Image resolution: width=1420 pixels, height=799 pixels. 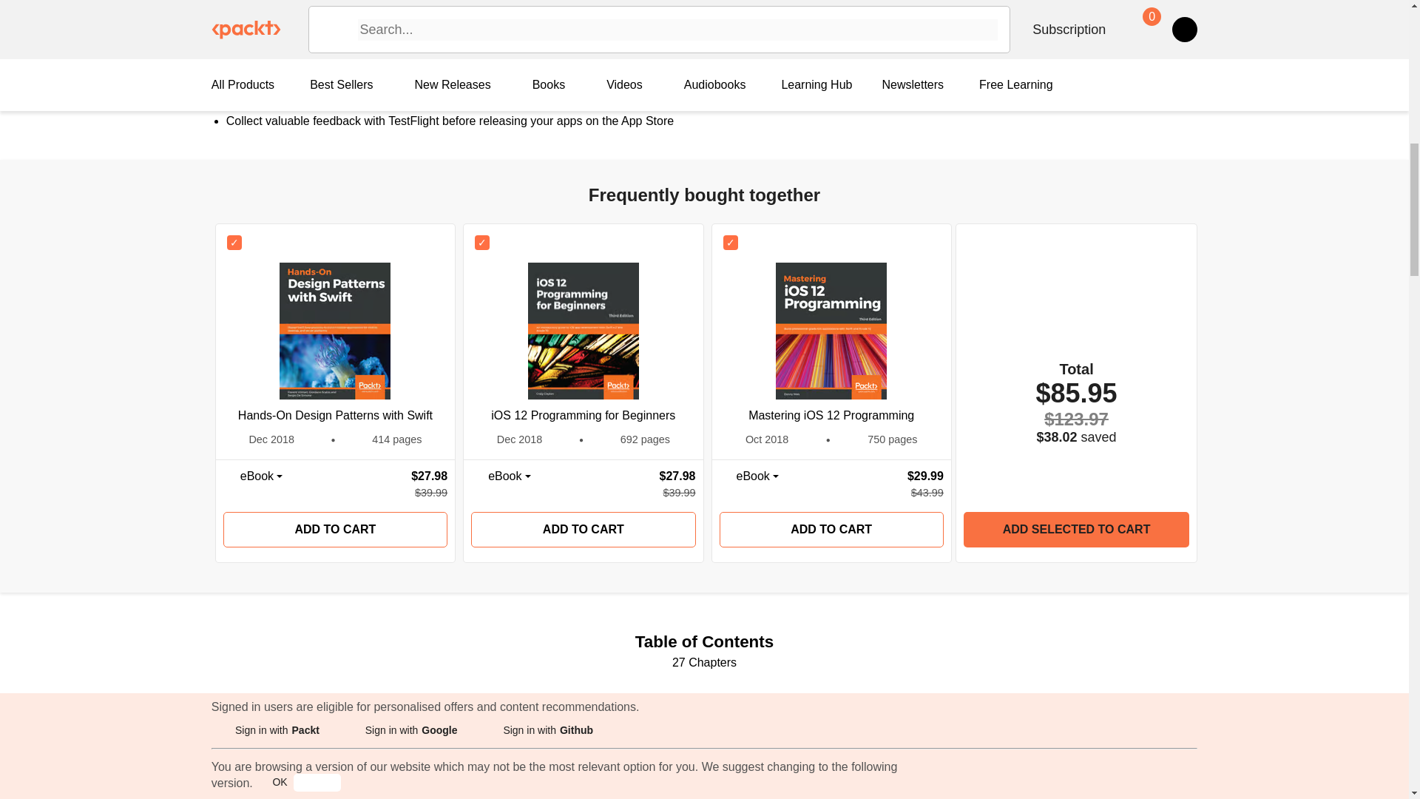 I want to click on on, so click(x=482, y=243).